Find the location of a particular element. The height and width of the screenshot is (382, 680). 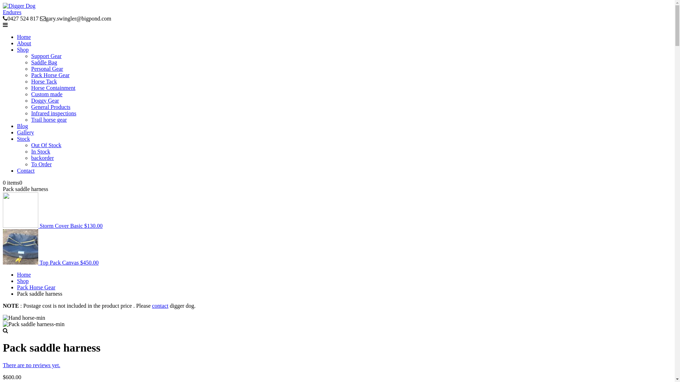

Blog is located at coordinates (23, 126).